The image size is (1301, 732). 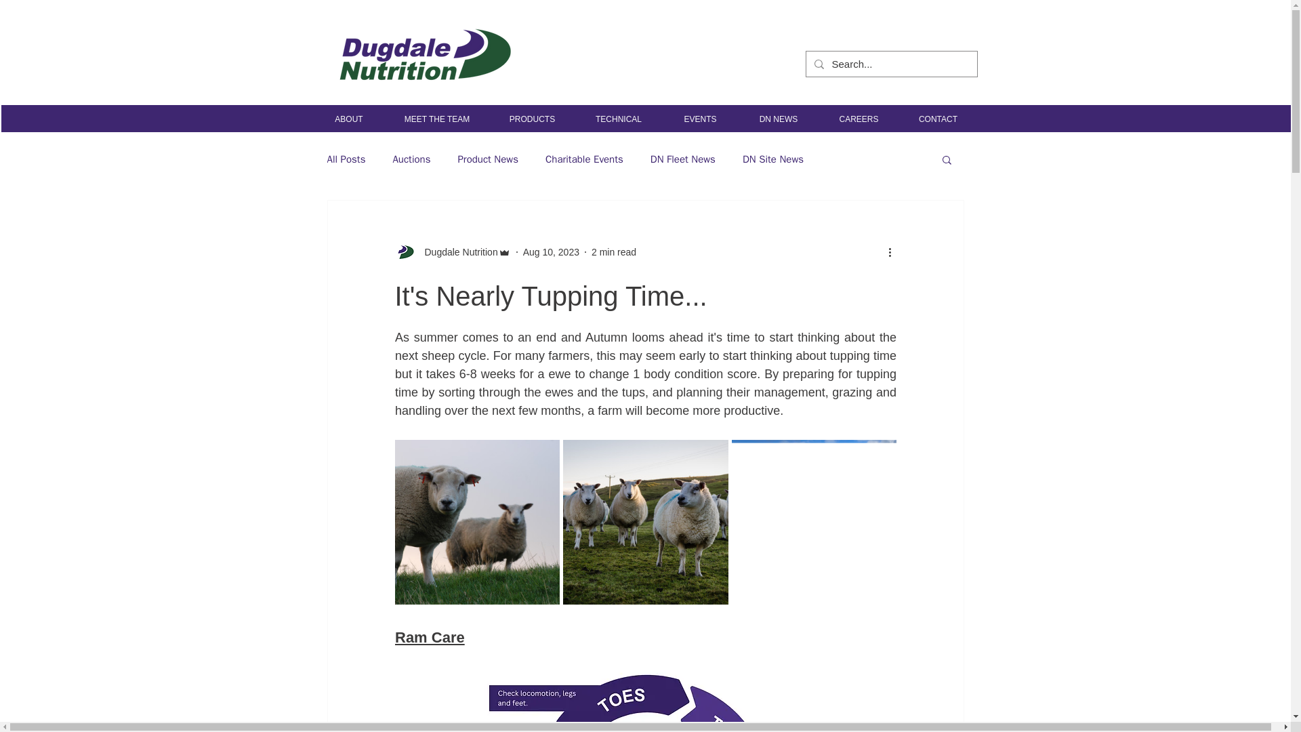 What do you see at coordinates (773, 159) in the screenshot?
I see `DN Site News` at bounding box center [773, 159].